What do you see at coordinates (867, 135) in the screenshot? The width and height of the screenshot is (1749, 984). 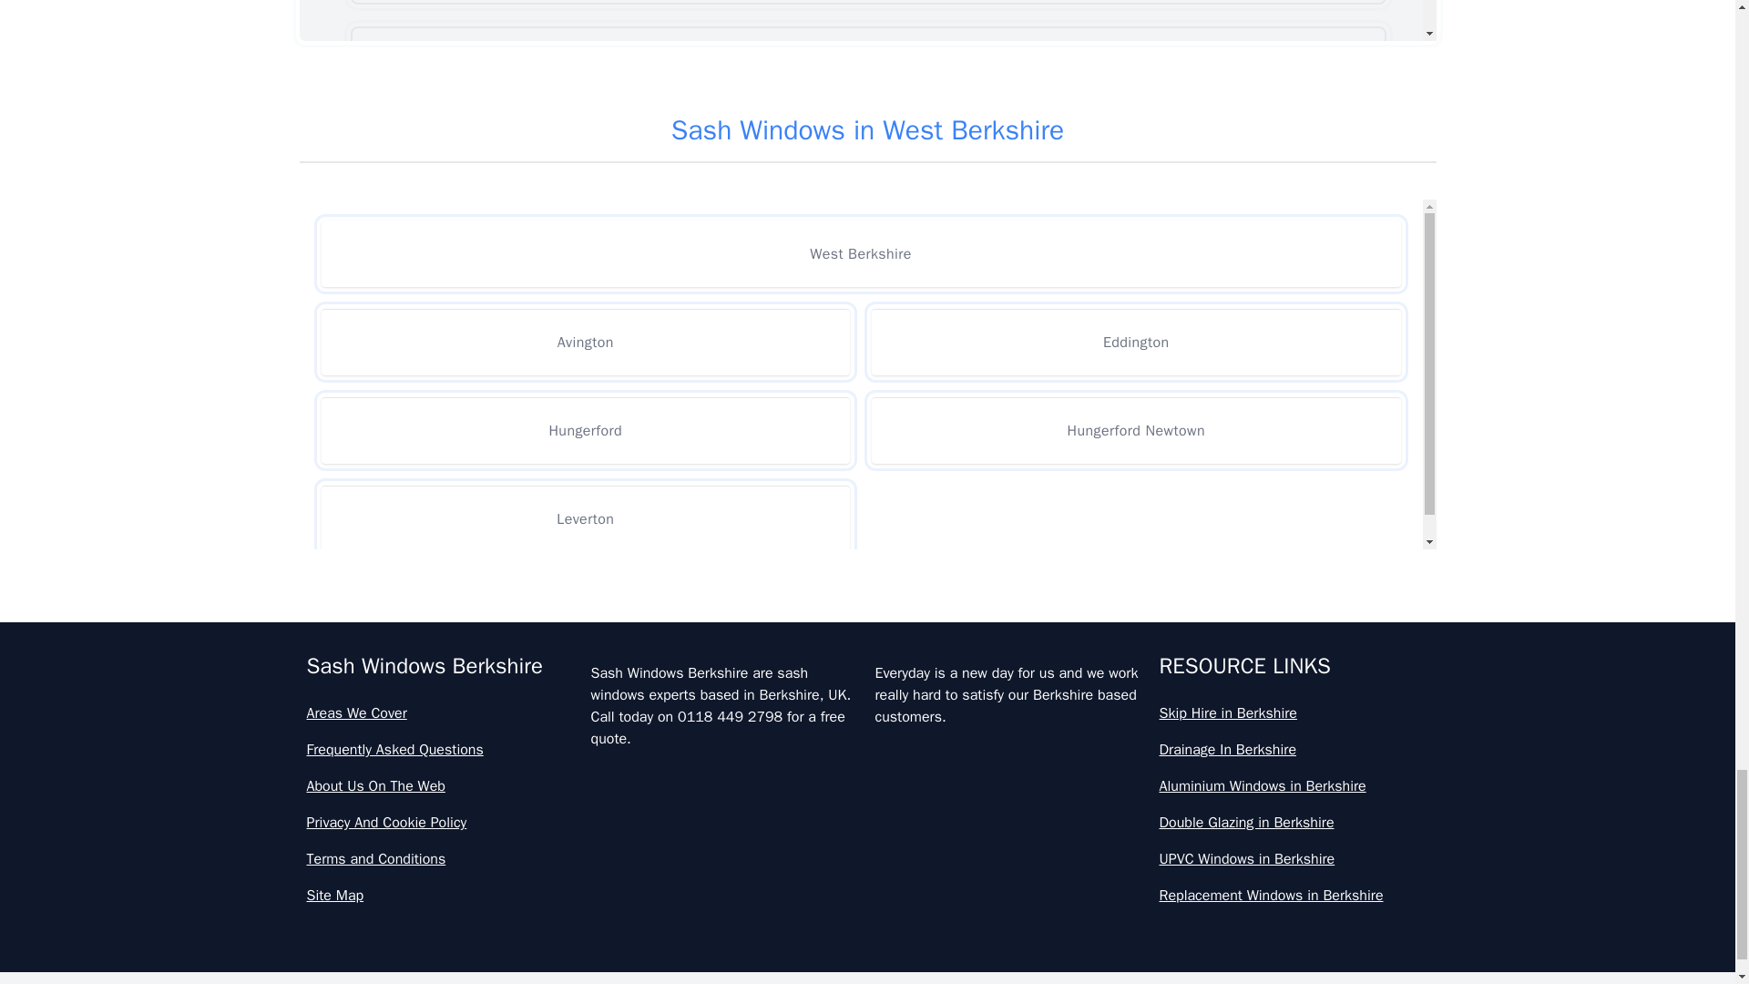 I see `Are Sash Windows Secure In Reading` at bounding box center [867, 135].